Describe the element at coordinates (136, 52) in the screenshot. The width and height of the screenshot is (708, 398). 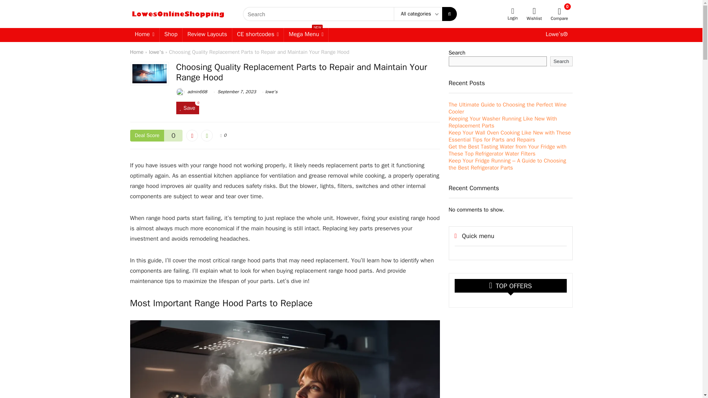
I see `View all posts in lowe's` at that location.